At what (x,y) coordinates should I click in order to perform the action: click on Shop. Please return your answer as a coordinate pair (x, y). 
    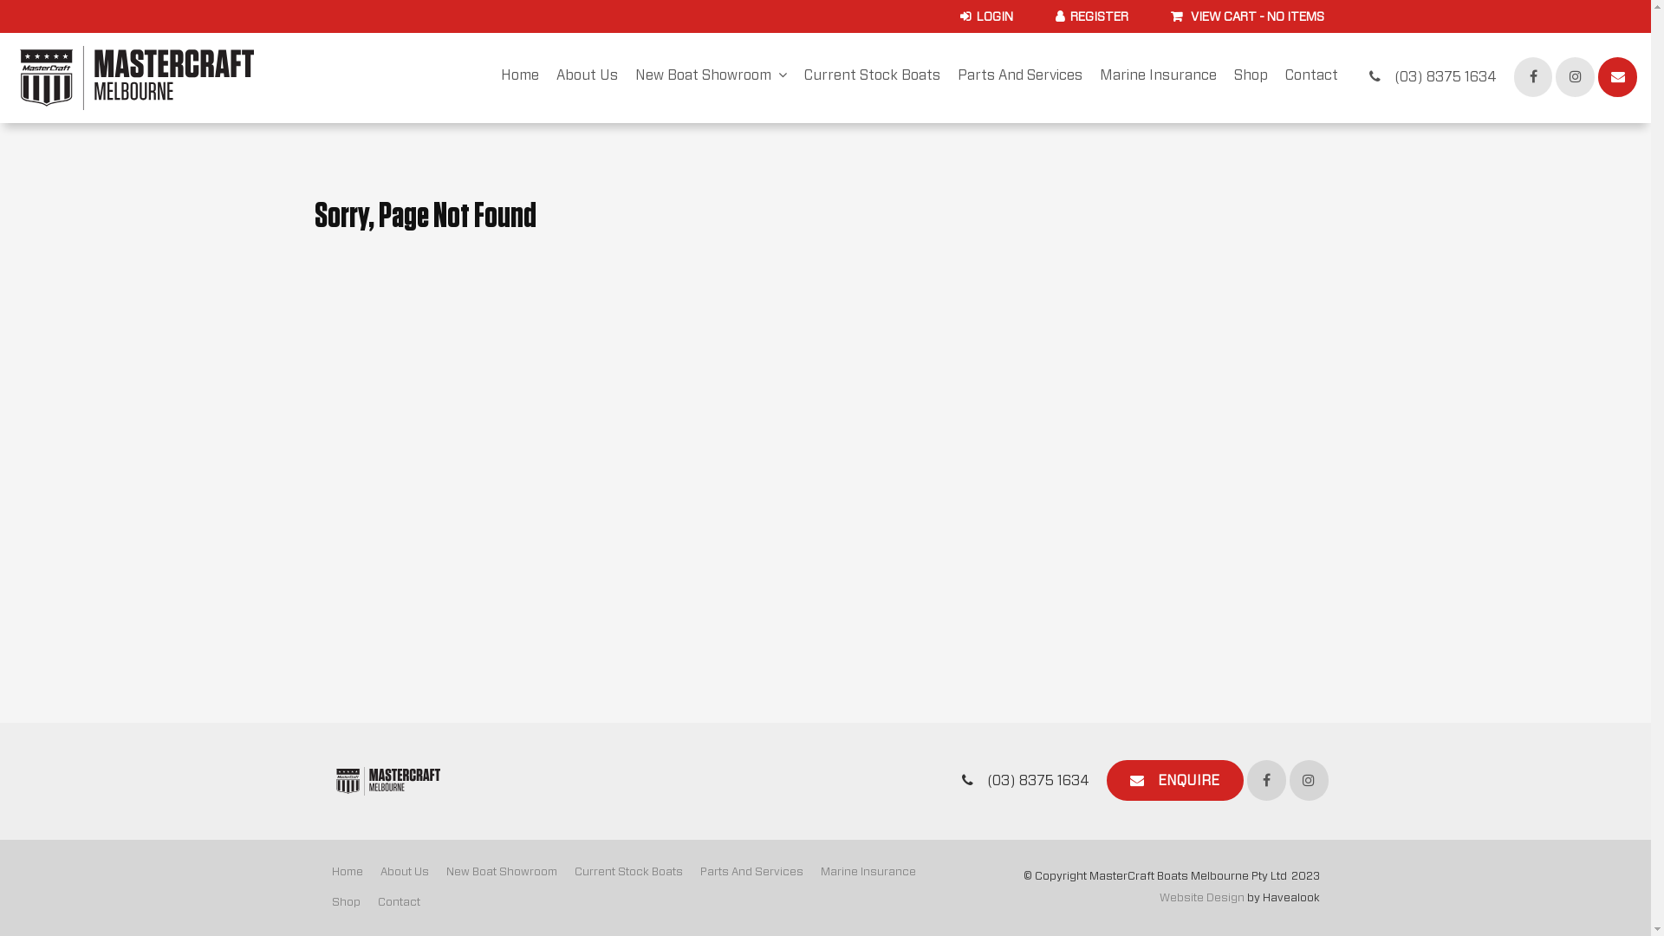
    Looking at the image, I should click on (1251, 77).